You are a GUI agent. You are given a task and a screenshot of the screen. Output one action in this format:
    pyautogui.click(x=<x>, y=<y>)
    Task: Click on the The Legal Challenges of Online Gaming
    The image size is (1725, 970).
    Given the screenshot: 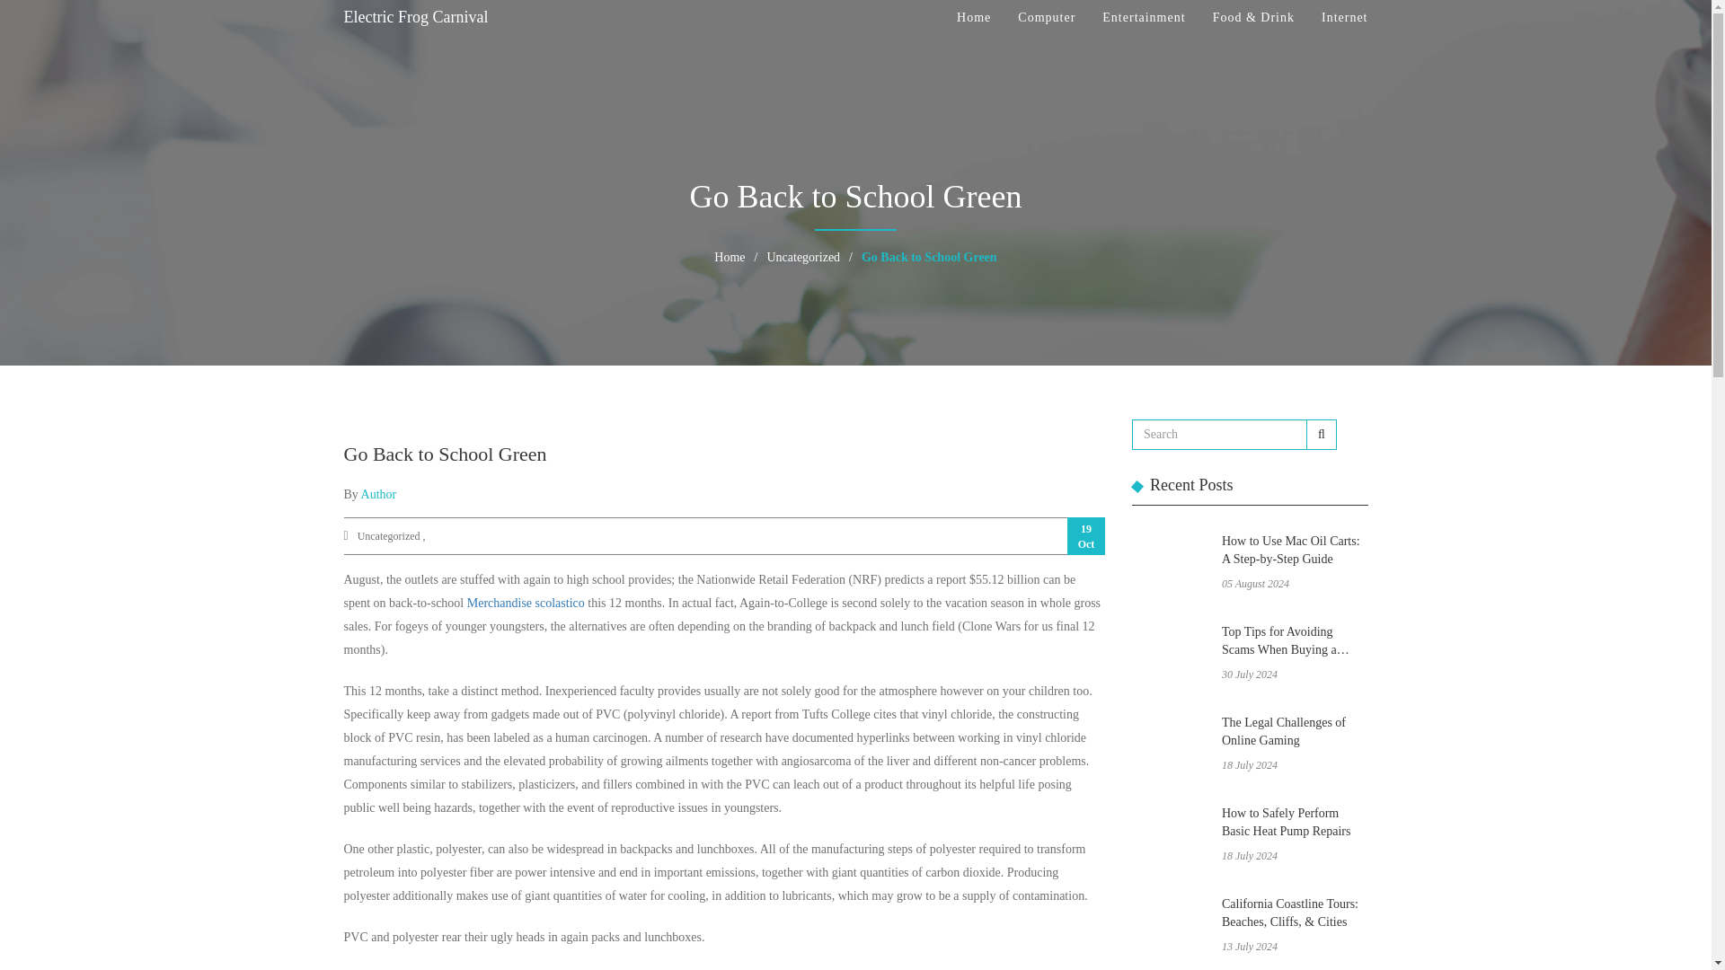 What is the action you would take?
    pyautogui.click(x=1294, y=733)
    